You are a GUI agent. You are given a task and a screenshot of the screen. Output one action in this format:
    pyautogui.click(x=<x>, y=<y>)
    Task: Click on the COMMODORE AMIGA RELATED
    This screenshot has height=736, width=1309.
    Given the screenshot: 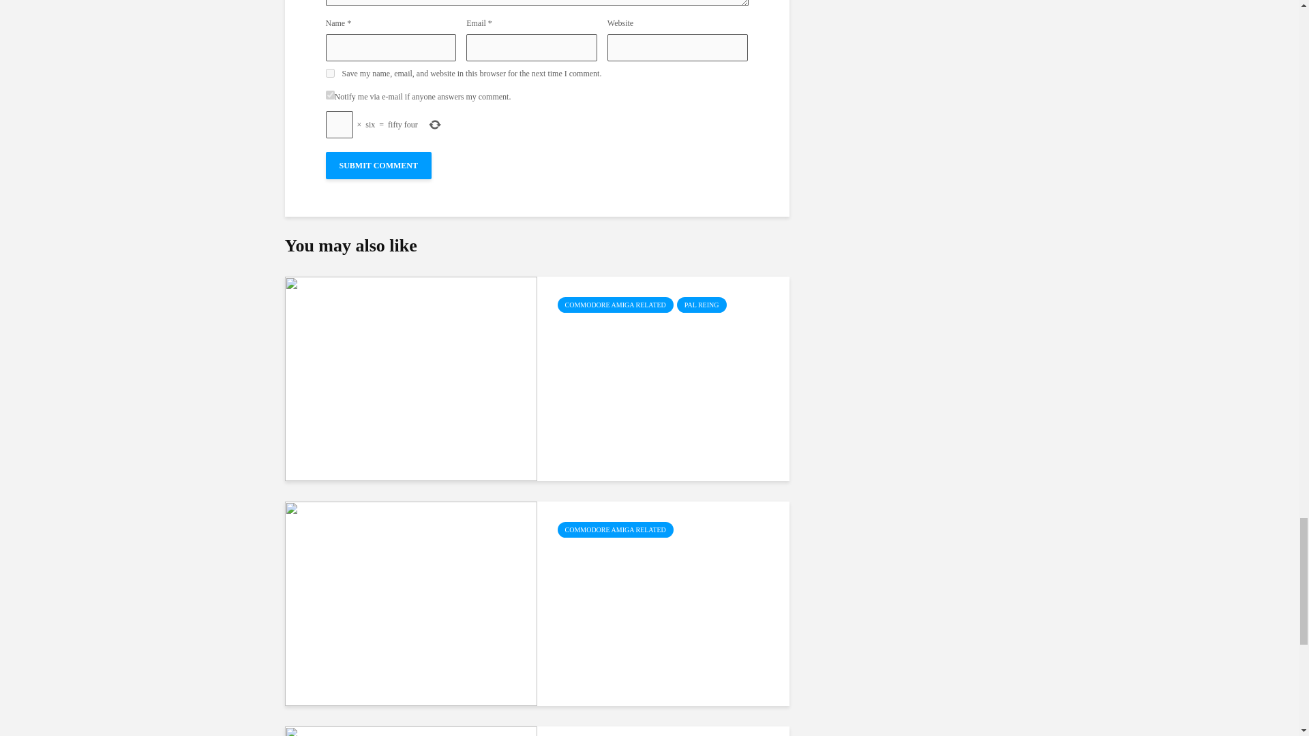 What is the action you would take?
    pyautogui.click(x=615, y=305)
    